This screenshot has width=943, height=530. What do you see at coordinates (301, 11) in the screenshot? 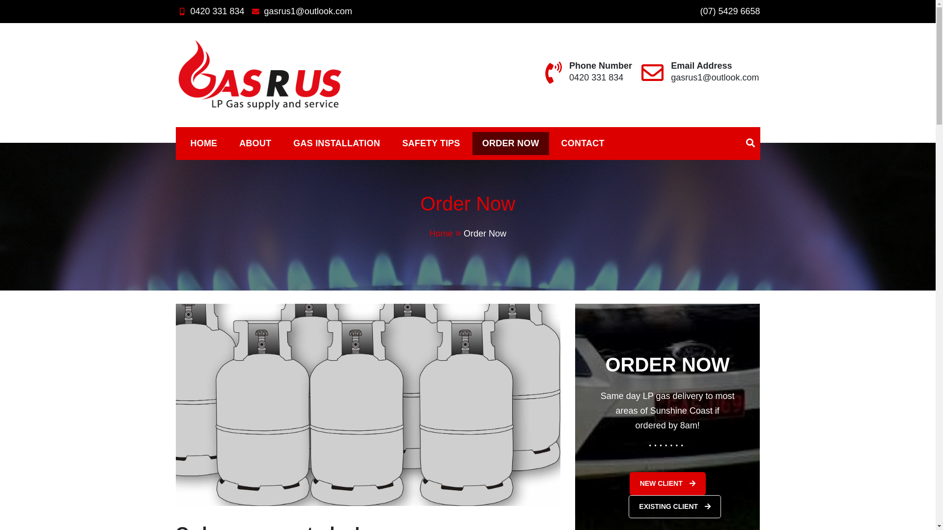
I see `gasrus1@outlook.com` at bounding box center [301, 11].